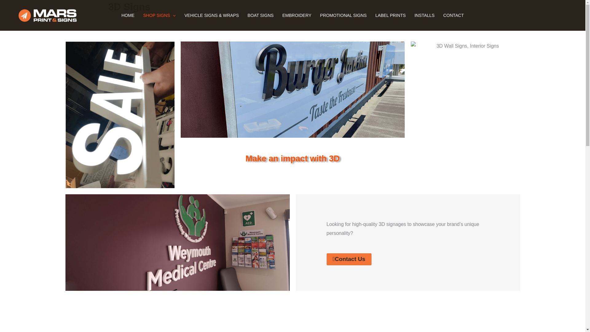 The width and height of the screenshot is (590, 332). What do you see at coordinates (297, 15) in the screenshot?
I see `EMBROIDERY` at bounding box center [297, 15].